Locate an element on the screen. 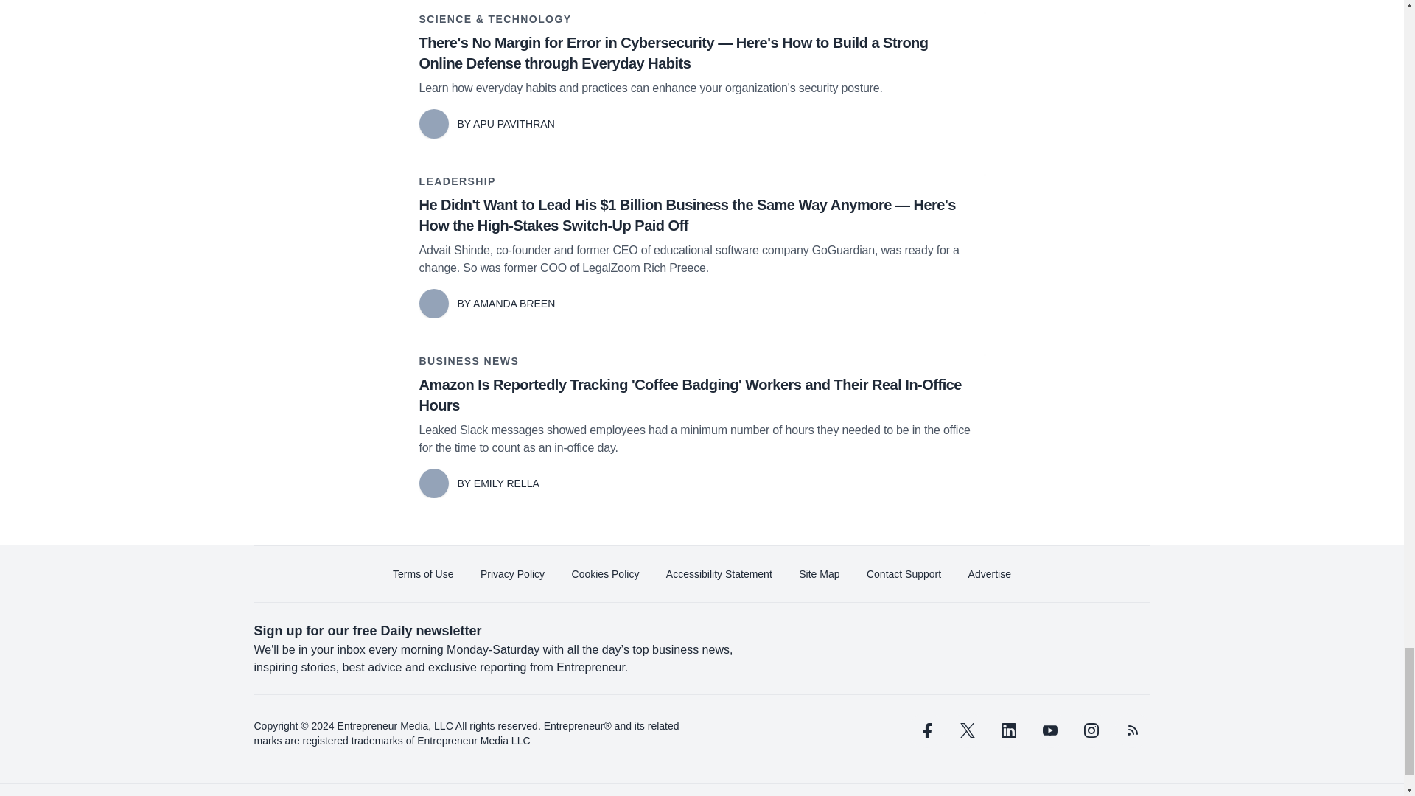 The height and width of the screenshot is (796, 1415). twitter is located at coordinates (967, 730).